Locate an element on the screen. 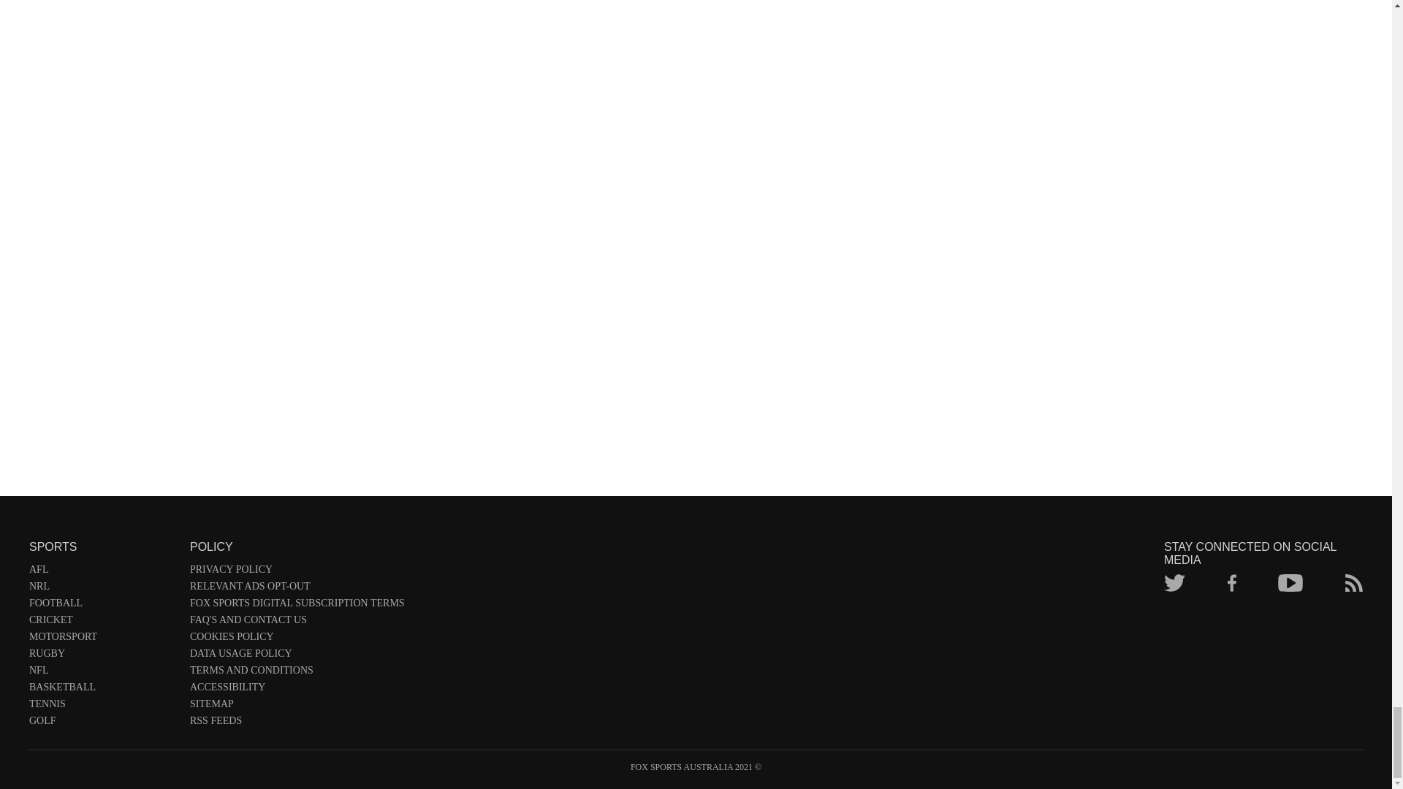 This screenshot has height=789, width=1403. NRL is located at coordinates (102, 589).